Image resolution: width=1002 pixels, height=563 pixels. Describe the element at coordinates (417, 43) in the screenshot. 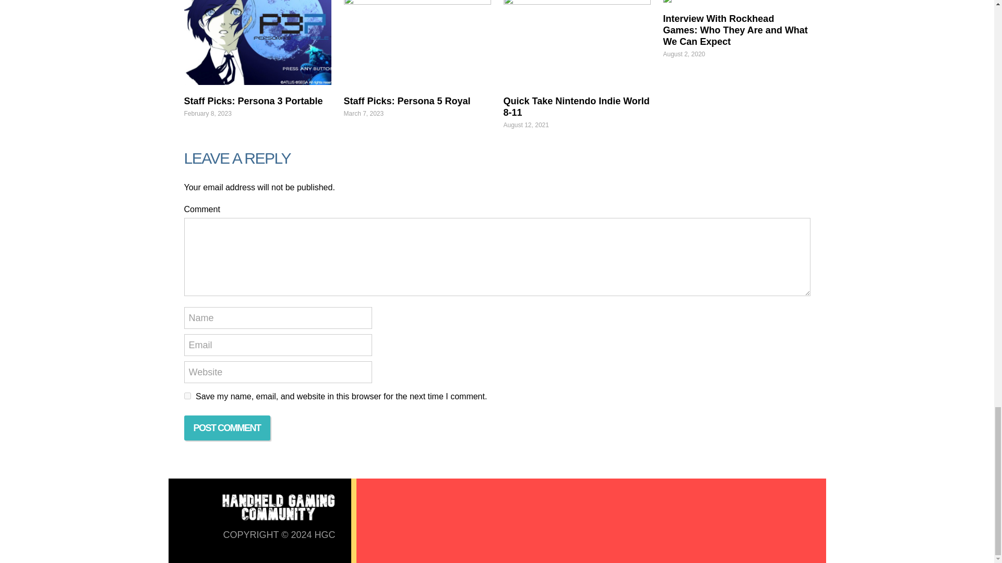

I see `Staff Picks: Persona 5 Royal` at that location.